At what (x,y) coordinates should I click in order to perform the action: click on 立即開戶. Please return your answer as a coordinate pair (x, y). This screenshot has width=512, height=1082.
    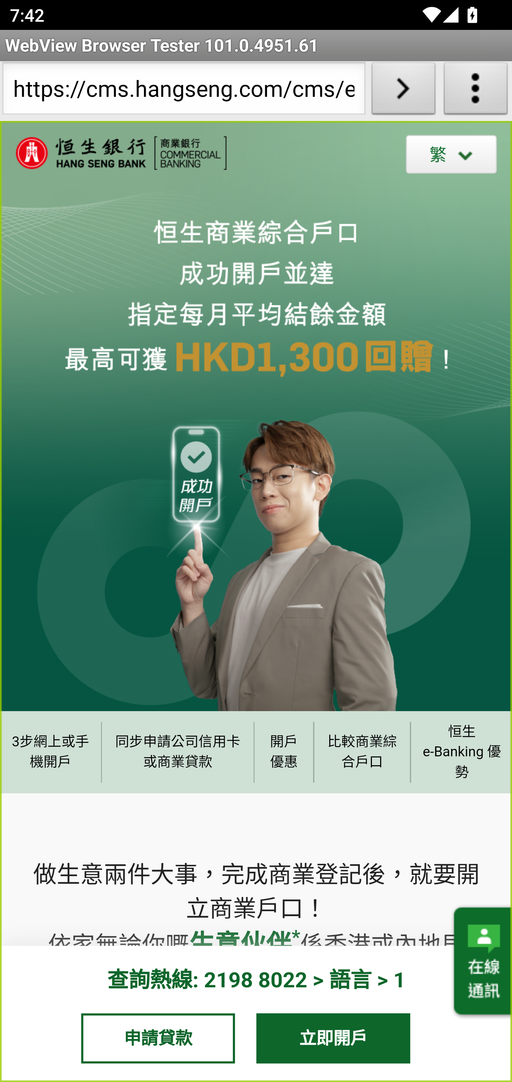
    Looking at the image, I should click on (334, 1038).